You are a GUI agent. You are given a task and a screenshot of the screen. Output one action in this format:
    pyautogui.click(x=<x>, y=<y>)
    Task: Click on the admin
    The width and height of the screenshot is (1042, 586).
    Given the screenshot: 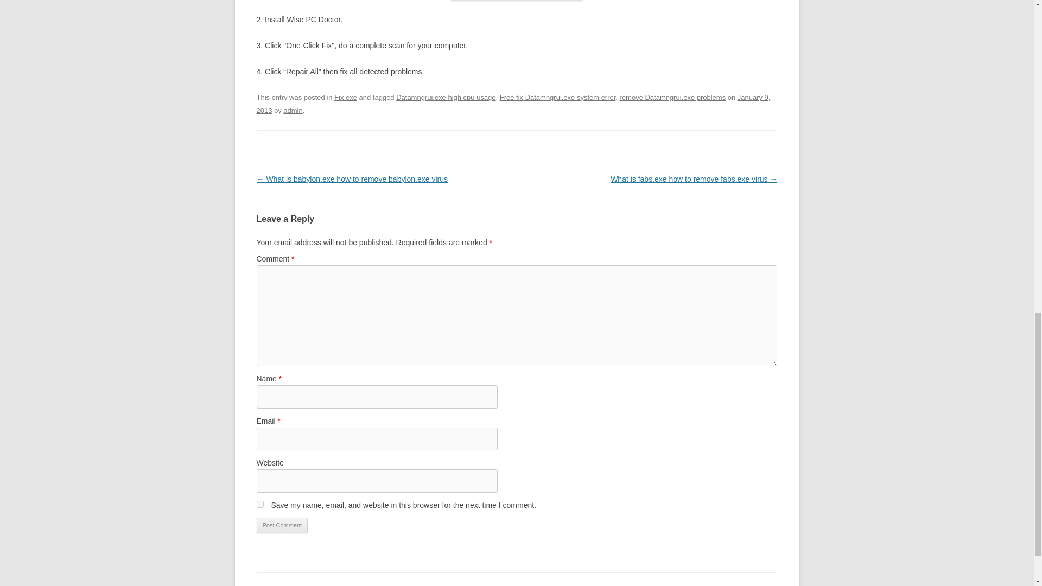 What is the action you would take?
    pyautogui.click(x=293, y=110)
    